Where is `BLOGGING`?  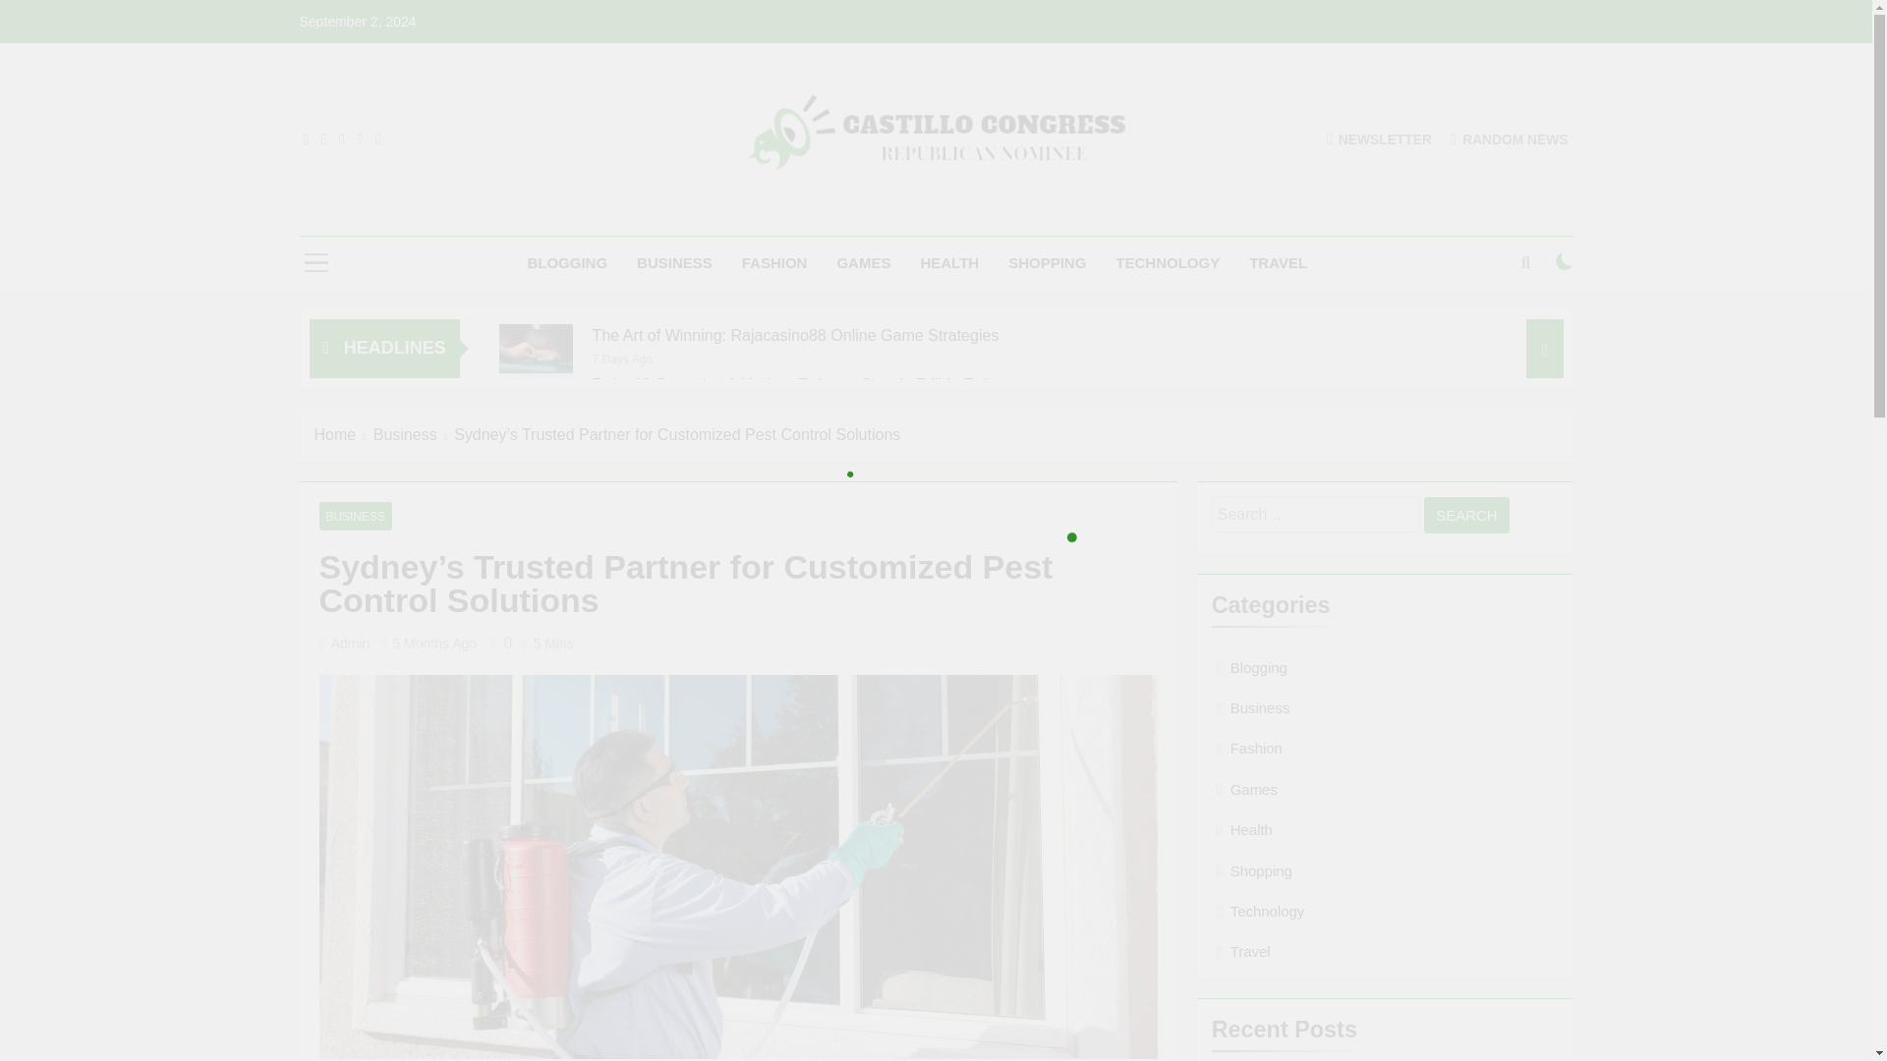
BLOGGING is located at coordinates (566, 262).